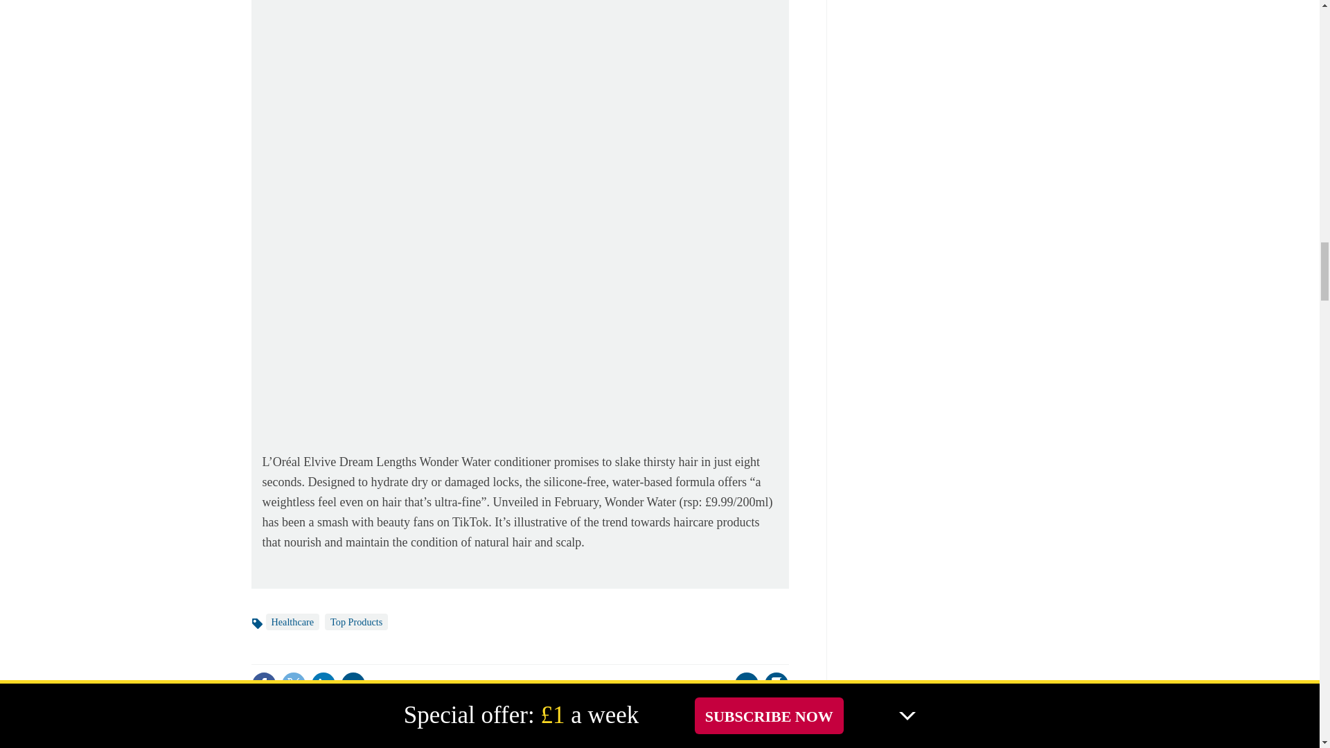 The width and height of the screenshot is (1330, 748). Describe the element at coordinates (353, 684) in the screenshot. I see `Email this article` at that location.